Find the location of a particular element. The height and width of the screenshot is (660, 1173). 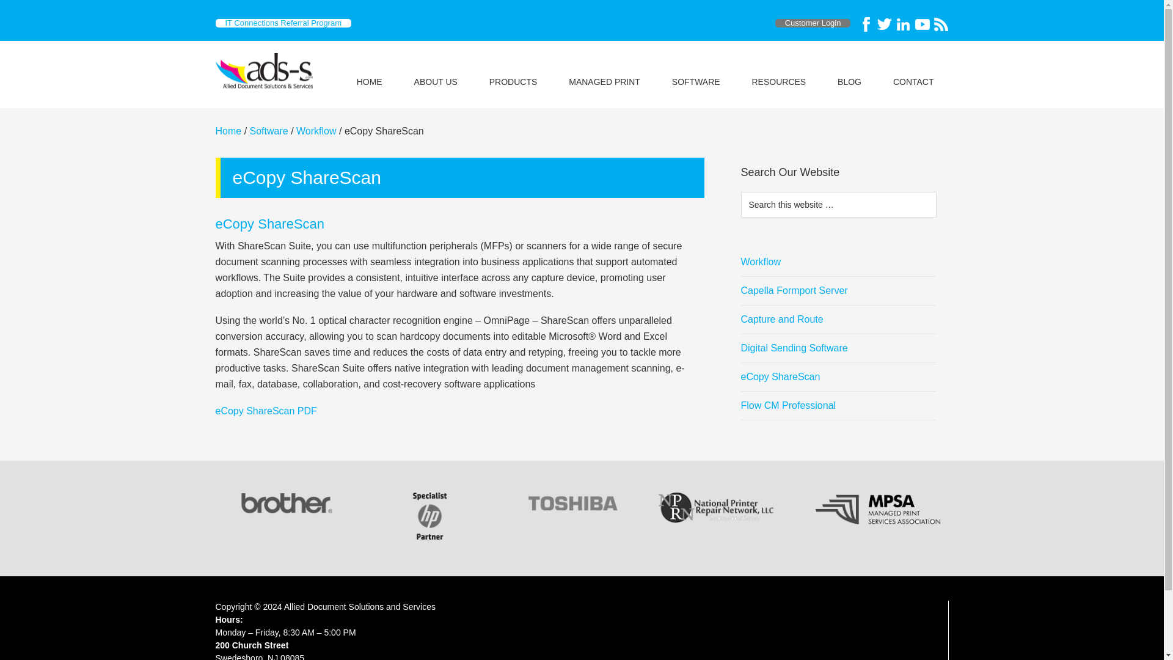

HOME is located at coordinates (370, 70).